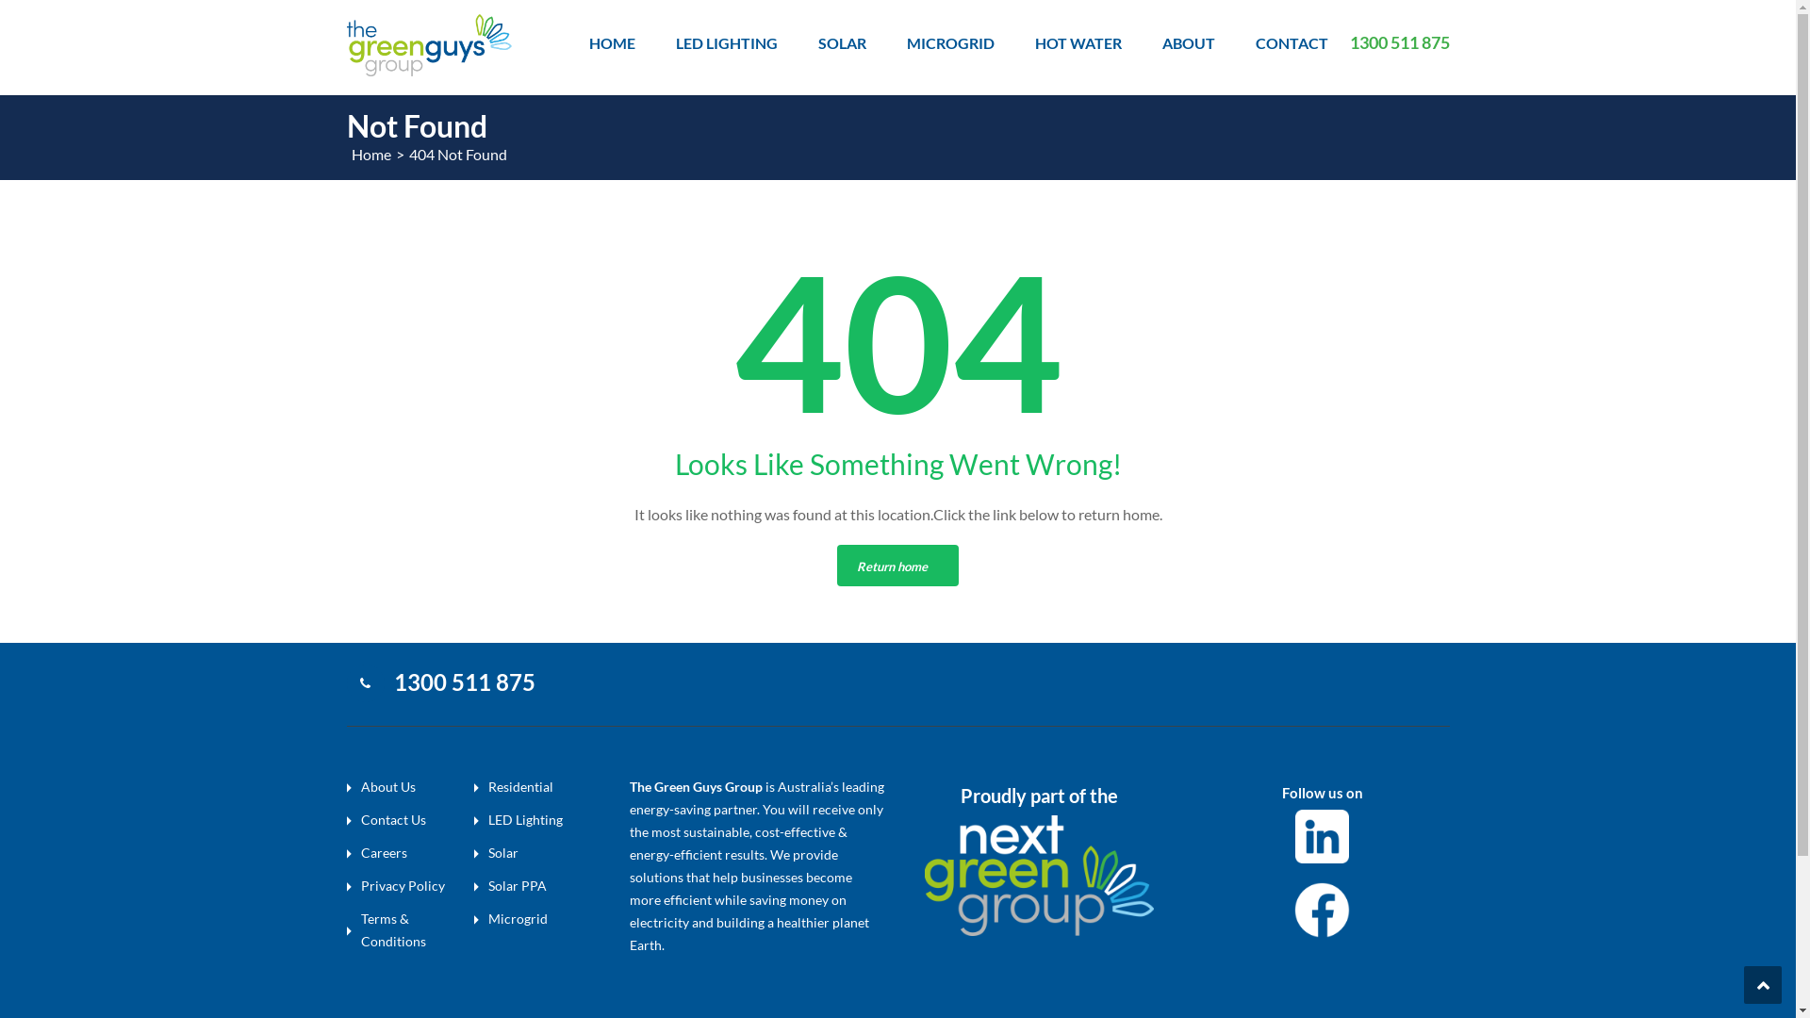  I want to click on CONTACT, so click(1292, 43).